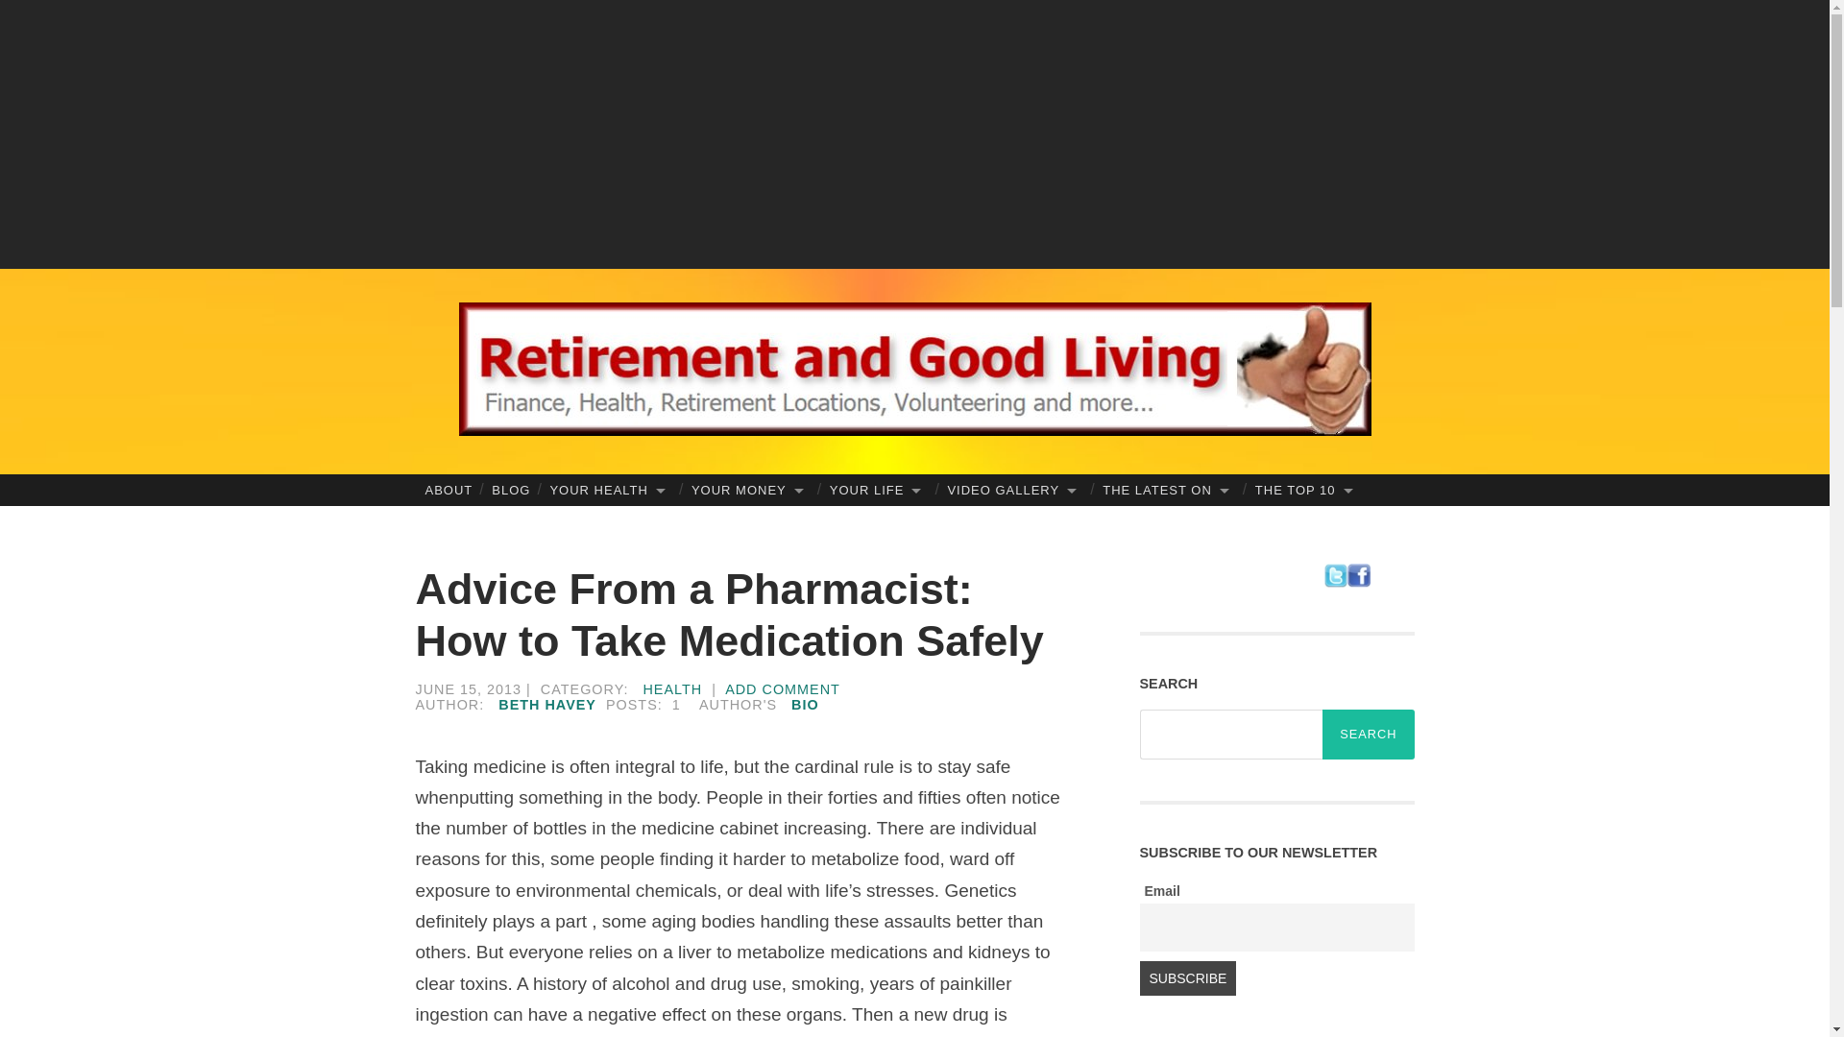 The width and height of the screenshot is (1844, 1037). Describe the element at coordinates (1358, 582) in the screenshot. I see `Like us on Facebook` at that location.